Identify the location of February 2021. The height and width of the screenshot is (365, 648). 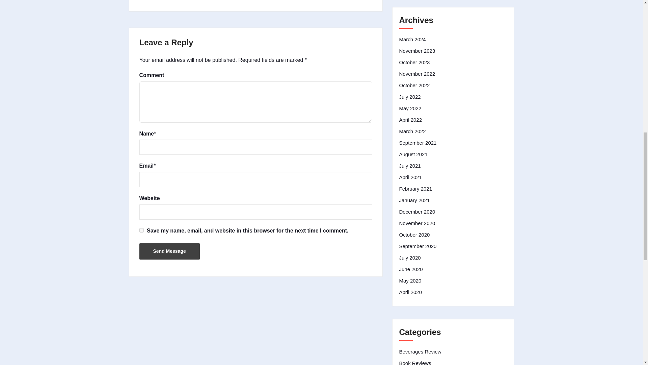
(415, 189).